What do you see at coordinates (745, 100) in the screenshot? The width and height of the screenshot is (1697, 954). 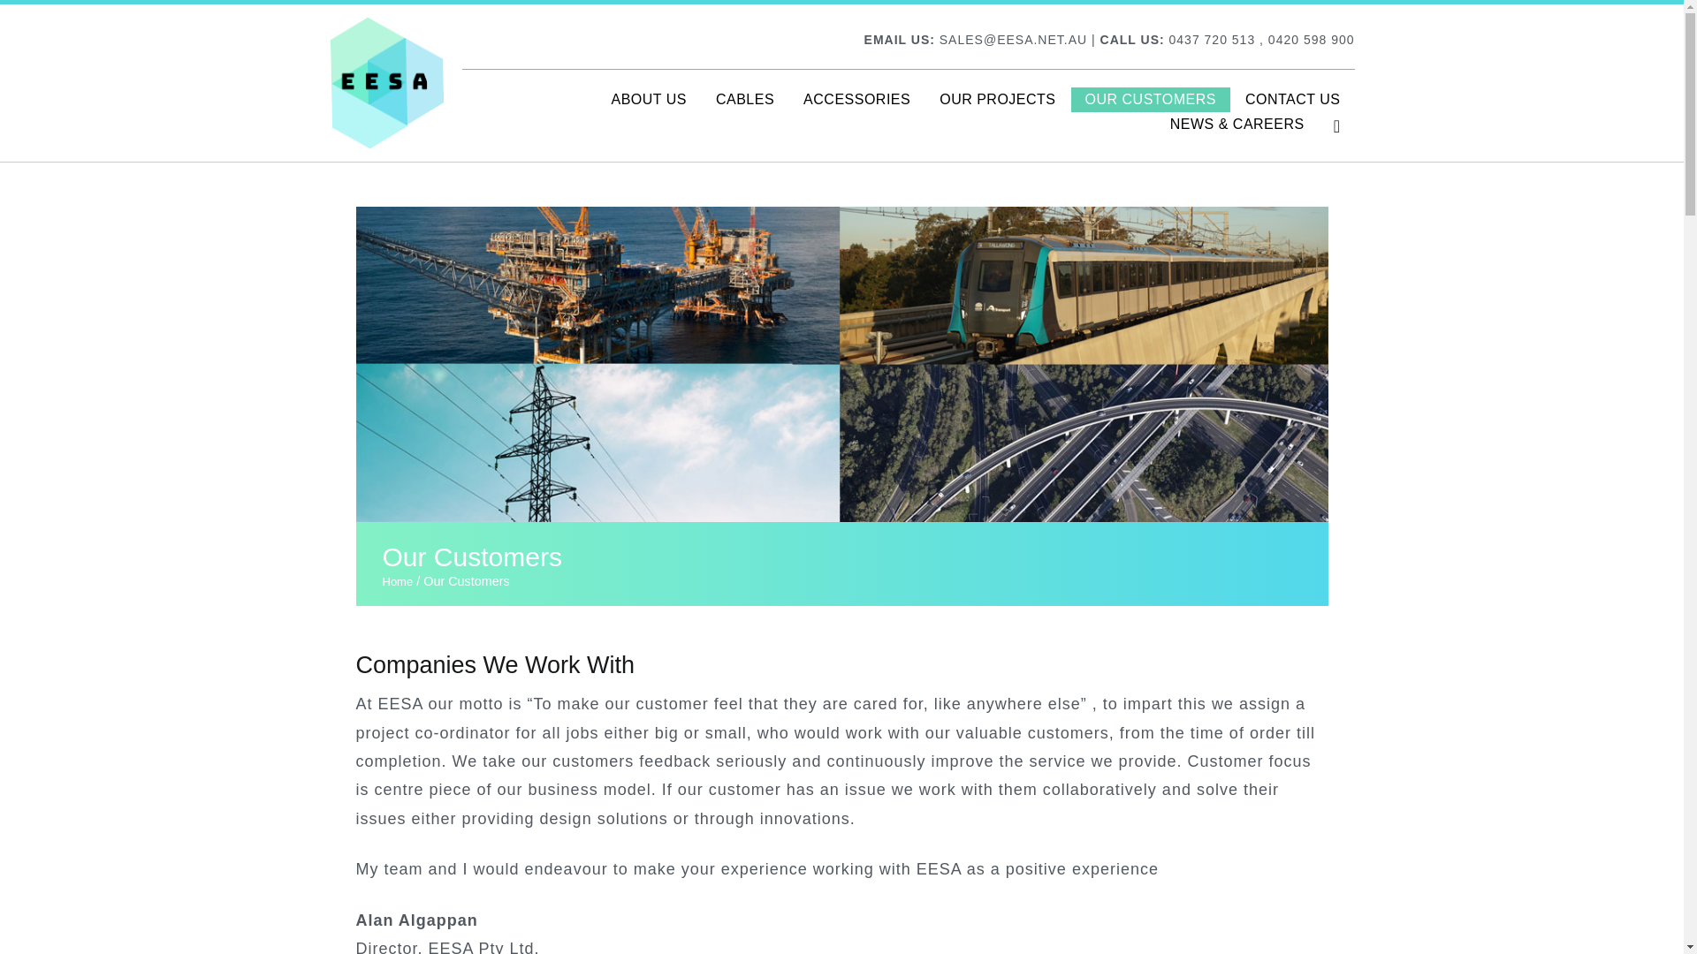 I see `CABLES` at bounding box center [745, 100].